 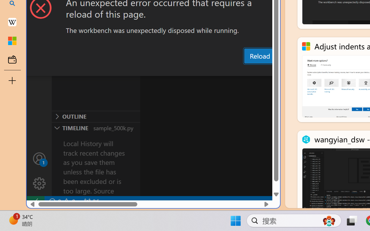 What do you see at coordinates (164, 70) in the screenshot?
I see `Problems (Ctrl+Shift+M)` at bounding box center [164, 70].